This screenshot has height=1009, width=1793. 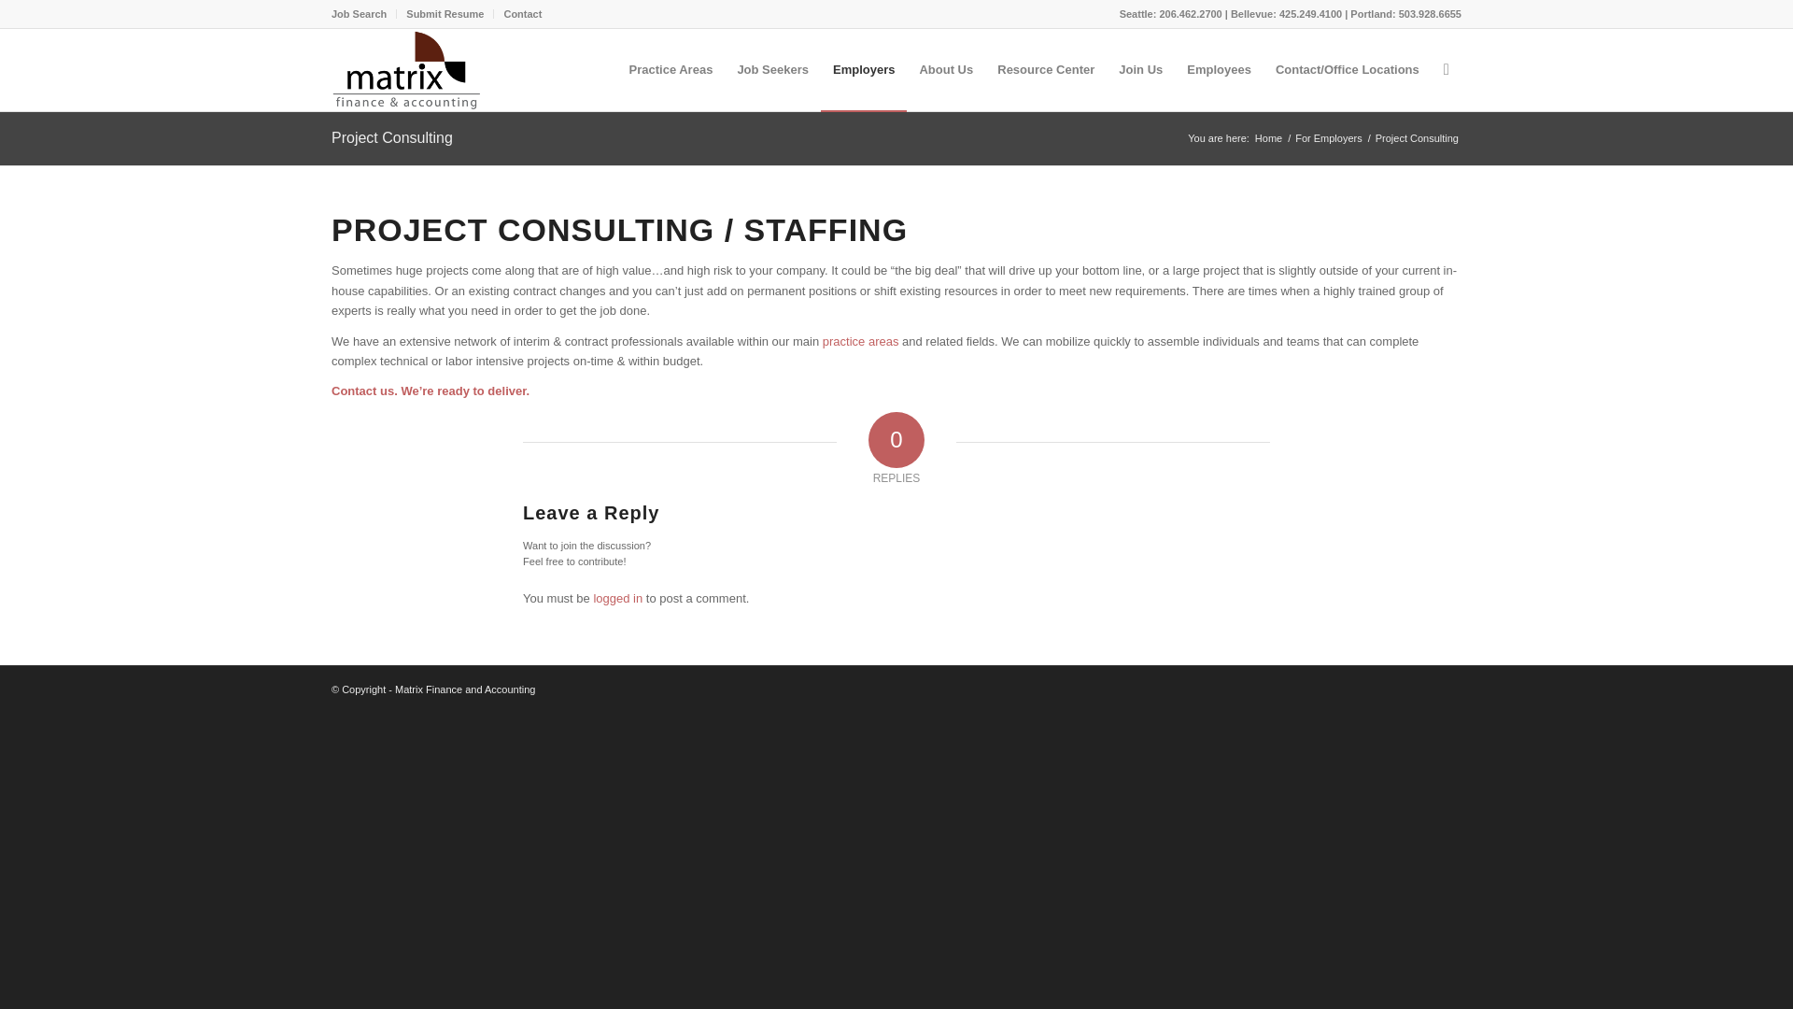 What do you see at coordinates (392, 137) in the screenshot?
I see `Permanent Link: Project Consulting` at bounding box center [392, 137].